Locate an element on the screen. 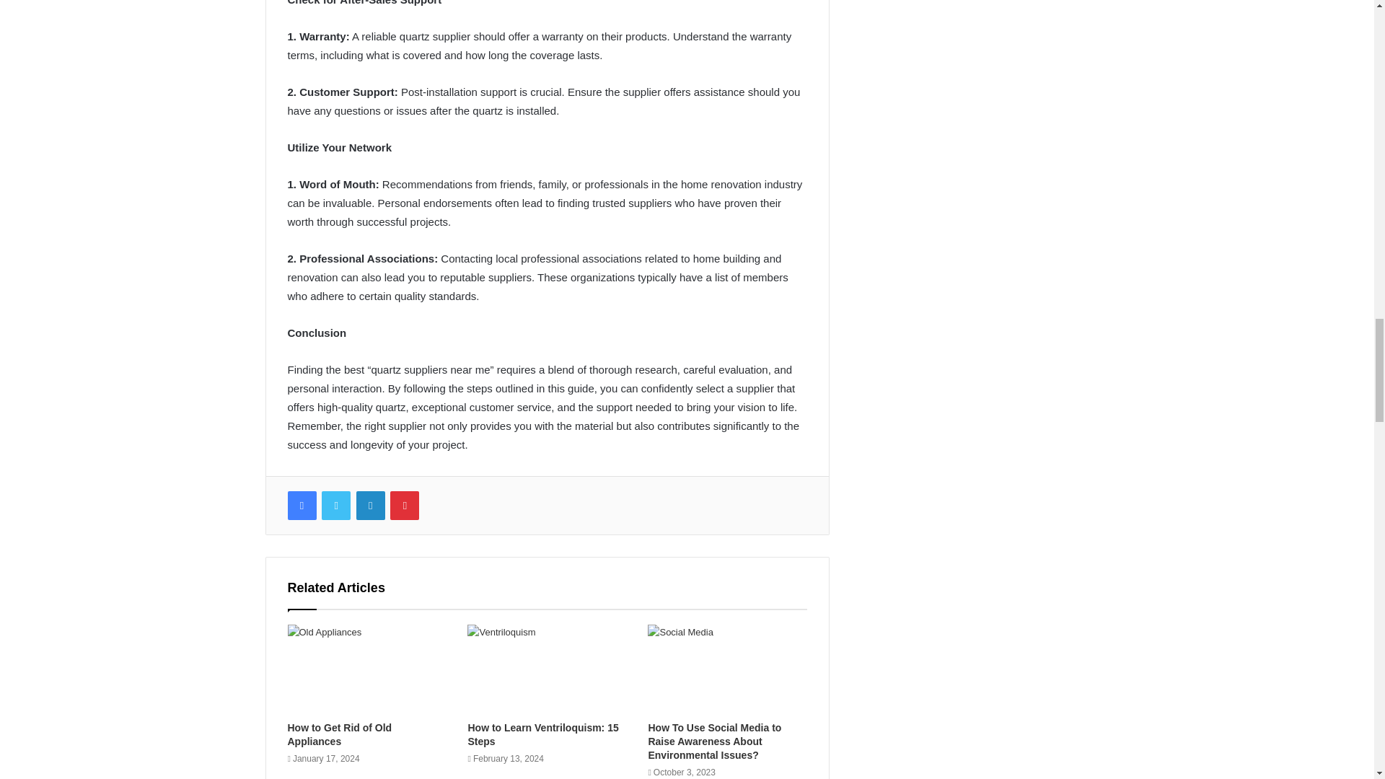 Image resolution: width=1385 pixels, height=779 pixels. Facebook is located at coordinates (301, 506).